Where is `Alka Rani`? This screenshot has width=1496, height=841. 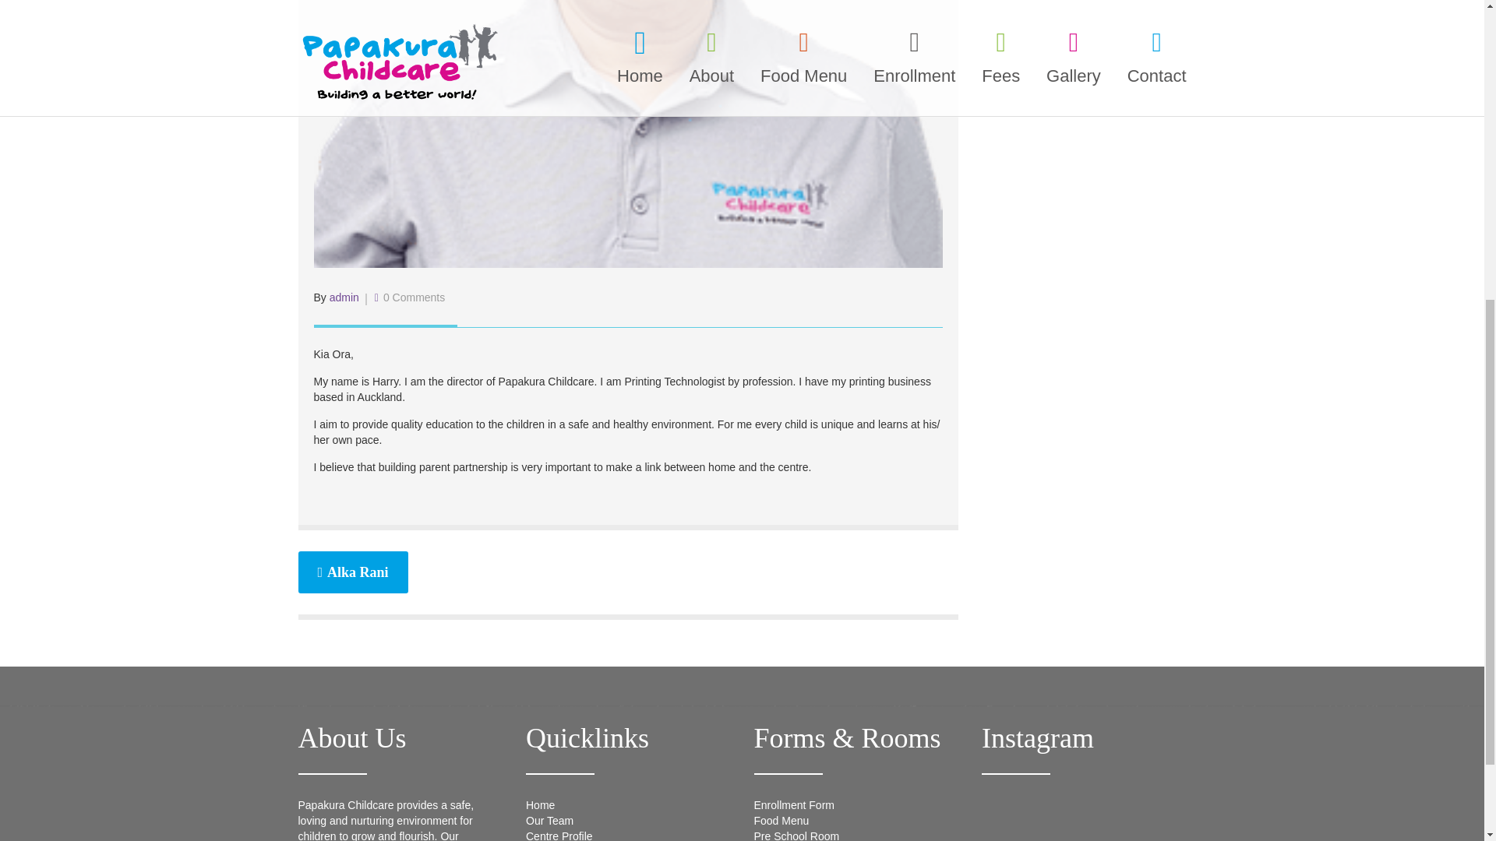 Alka Rani is located at coordinates (352, 572).